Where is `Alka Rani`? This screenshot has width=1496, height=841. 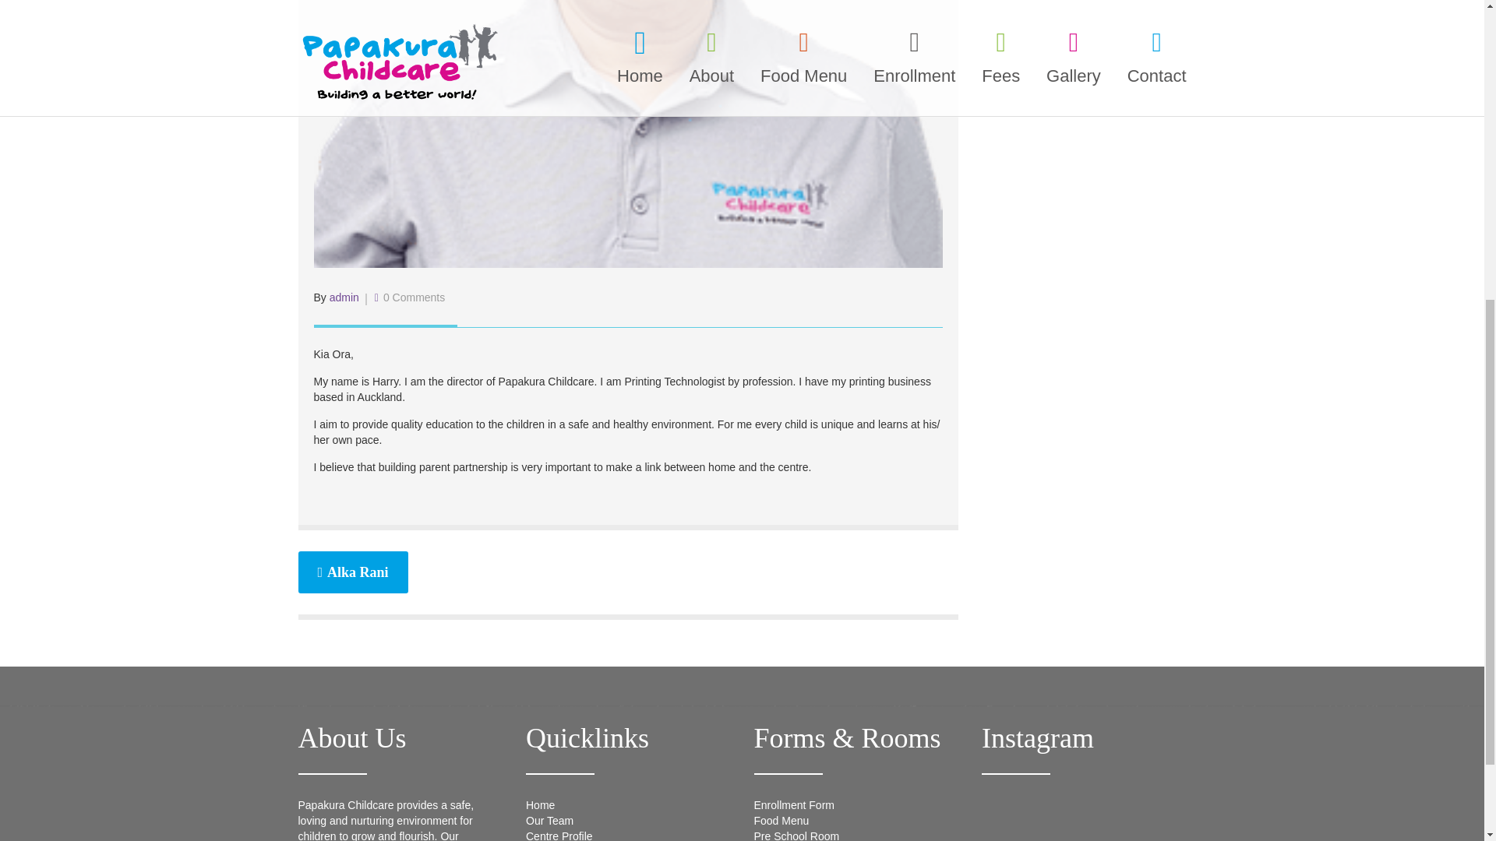 Alka Rani is located at coordinates (352, 572).